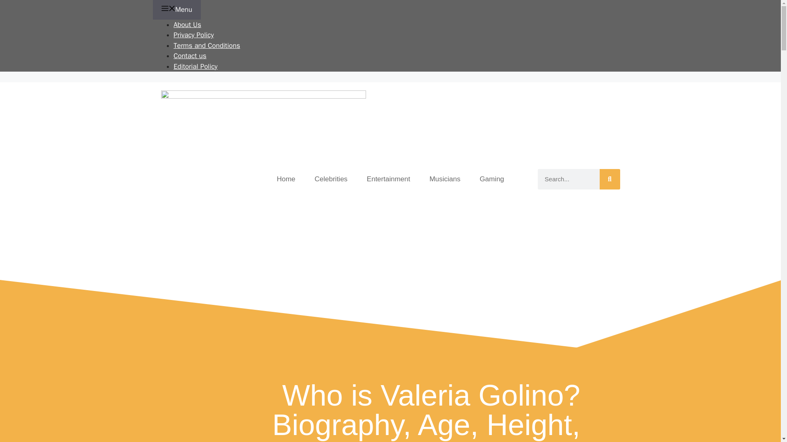 This screenshot has height=442, width=787. Describe the element at coordinates (285, 178) in the screenshot. I see `Home` at that location.